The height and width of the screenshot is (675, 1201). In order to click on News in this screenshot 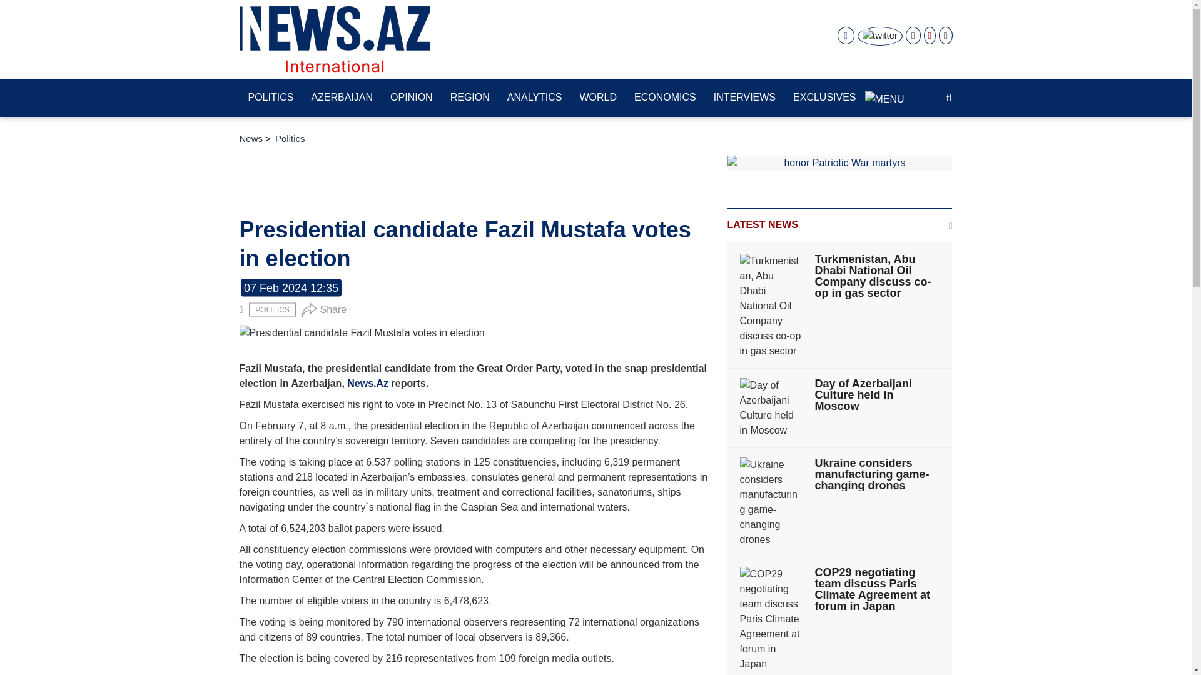, I will do `click(251, 139)`.